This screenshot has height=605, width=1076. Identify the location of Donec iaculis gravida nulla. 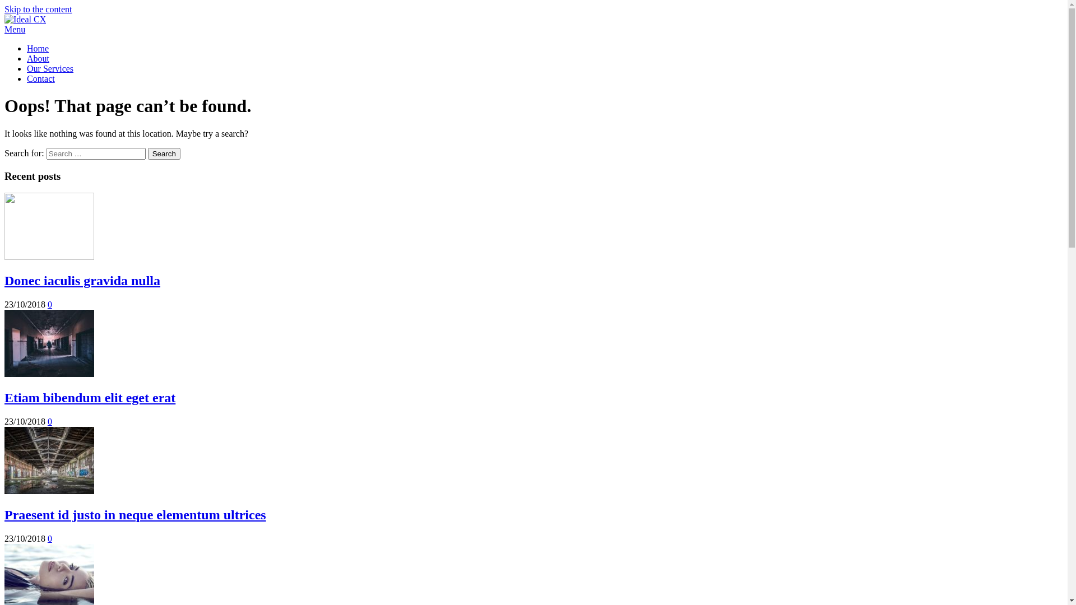
(82, 281).